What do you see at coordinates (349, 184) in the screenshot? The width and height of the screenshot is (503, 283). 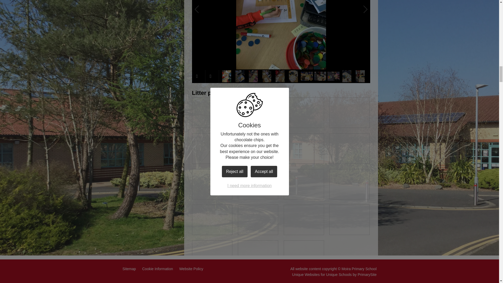 I see `View large version of image` at bounding box center [349, 184].